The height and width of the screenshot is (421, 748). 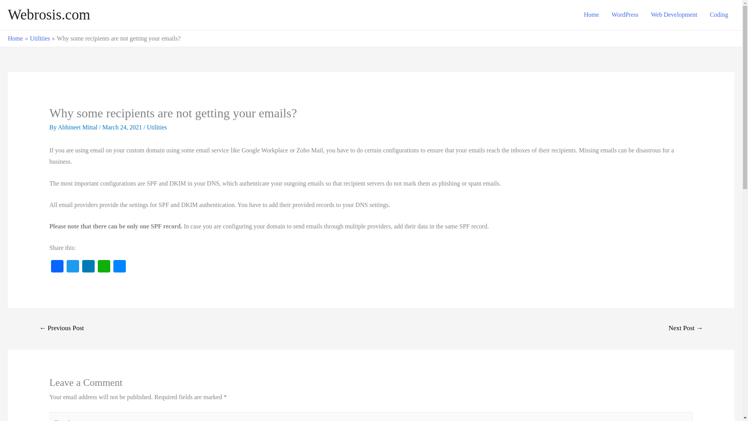 I want to click on Utilities, so click(x=40, y=38).